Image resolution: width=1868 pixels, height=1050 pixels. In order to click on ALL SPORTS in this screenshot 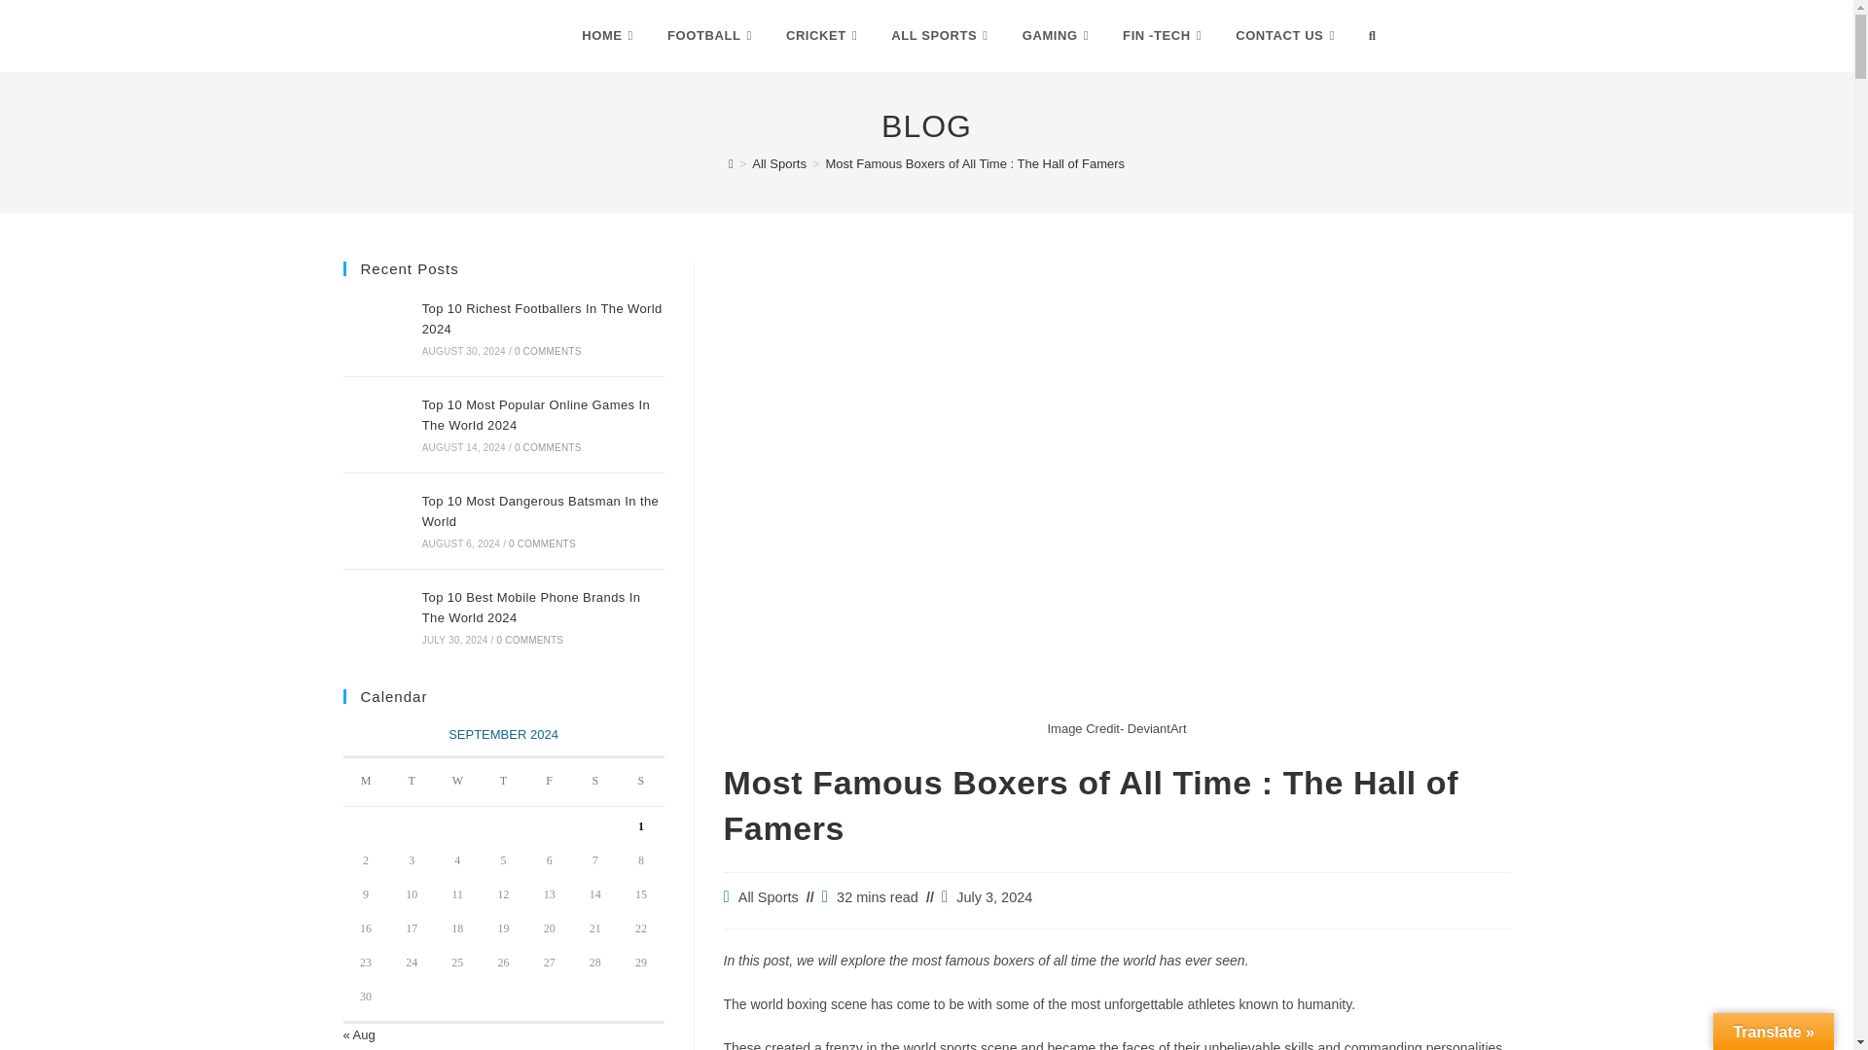, I will do `click(941, 36)`.